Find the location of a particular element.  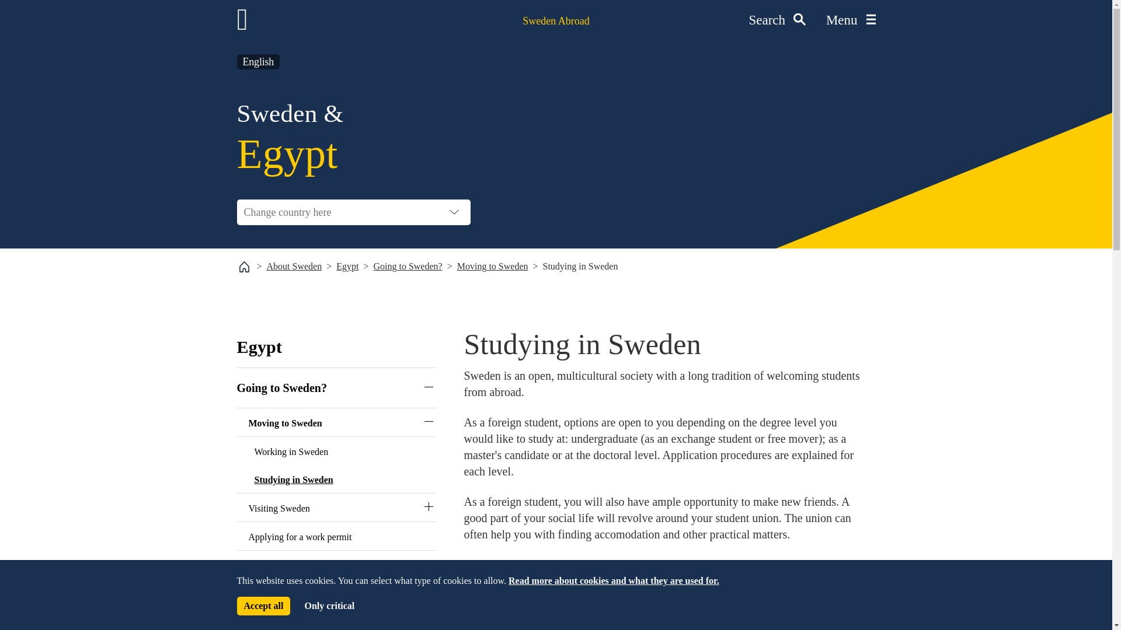

Menu is located at coordinates (851, 20).